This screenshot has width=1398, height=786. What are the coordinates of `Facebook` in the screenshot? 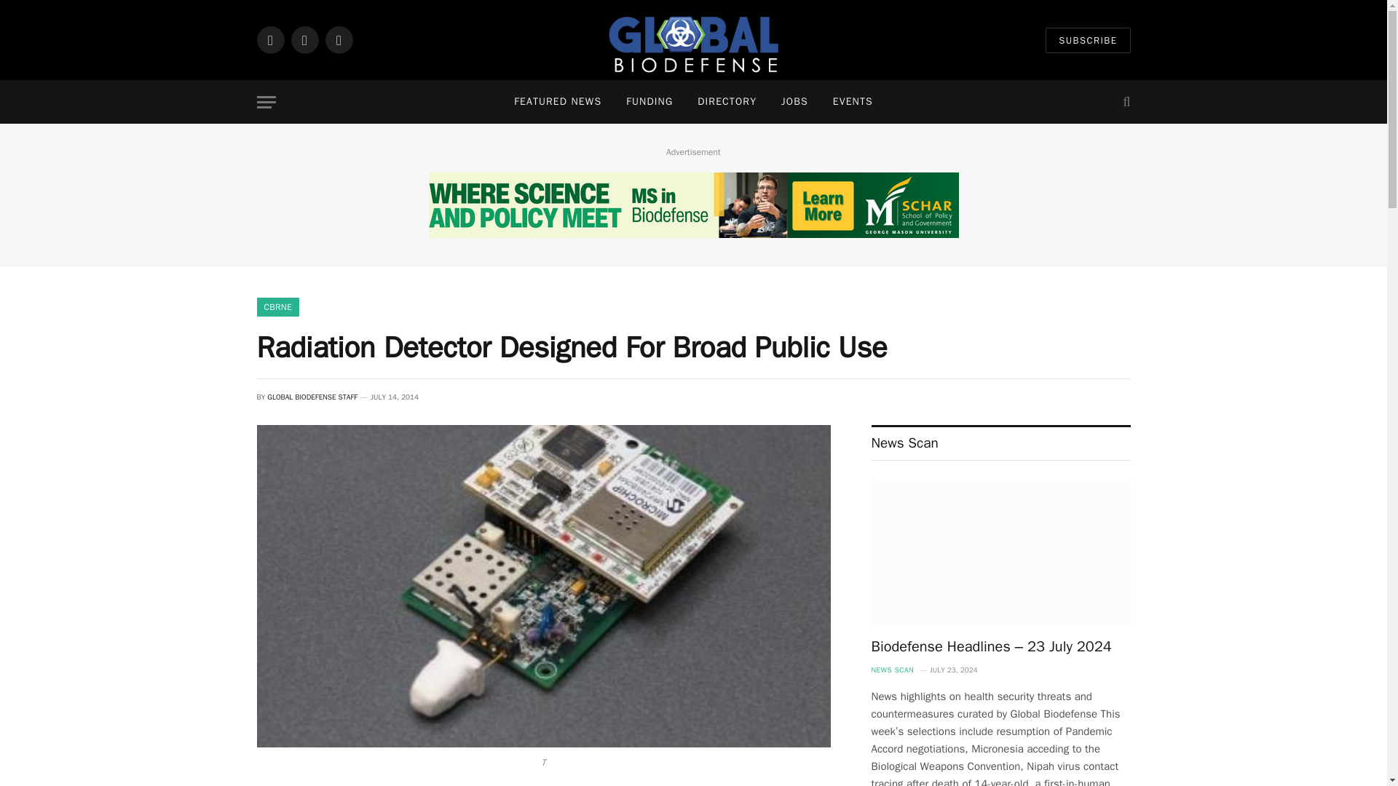 It's located at (269, 39).